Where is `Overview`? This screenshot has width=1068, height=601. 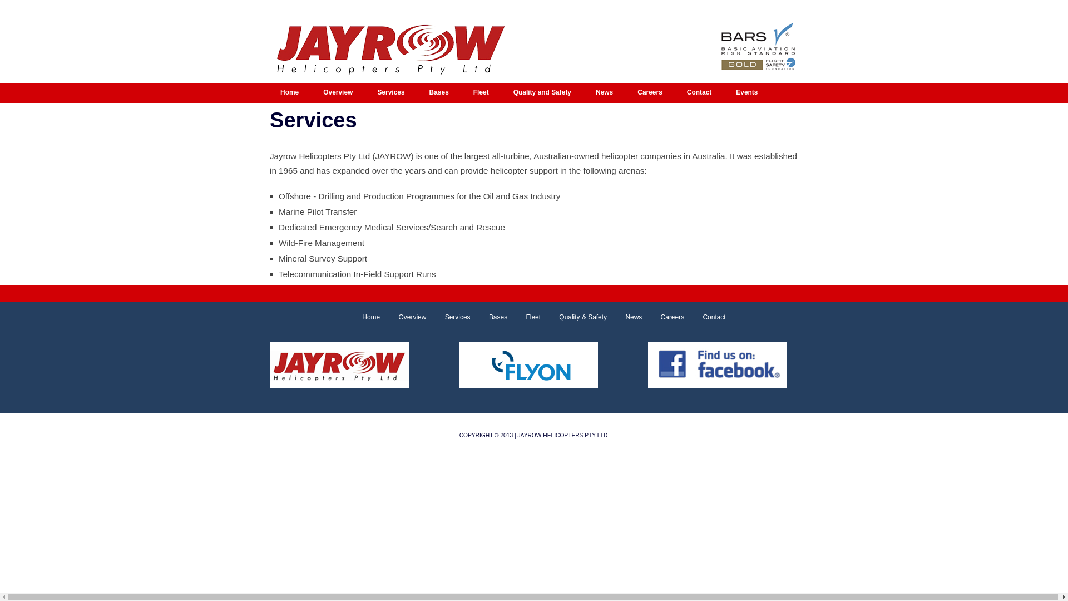
Overview is located at coordinates (339, 93).